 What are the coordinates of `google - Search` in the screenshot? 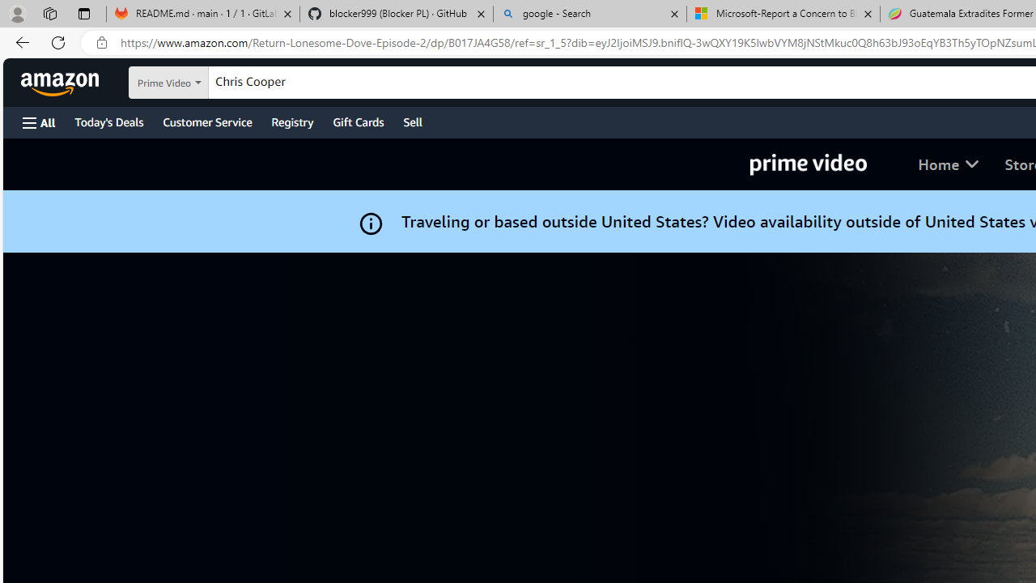 It's located at (590, 15).